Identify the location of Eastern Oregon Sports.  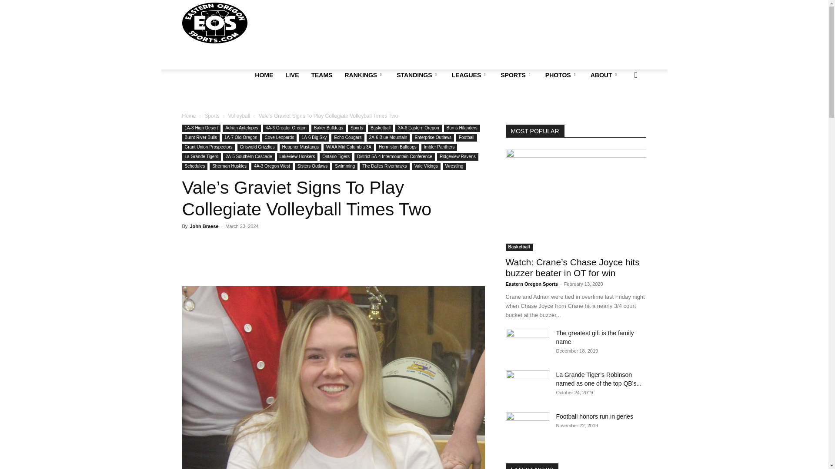
(214, 23).